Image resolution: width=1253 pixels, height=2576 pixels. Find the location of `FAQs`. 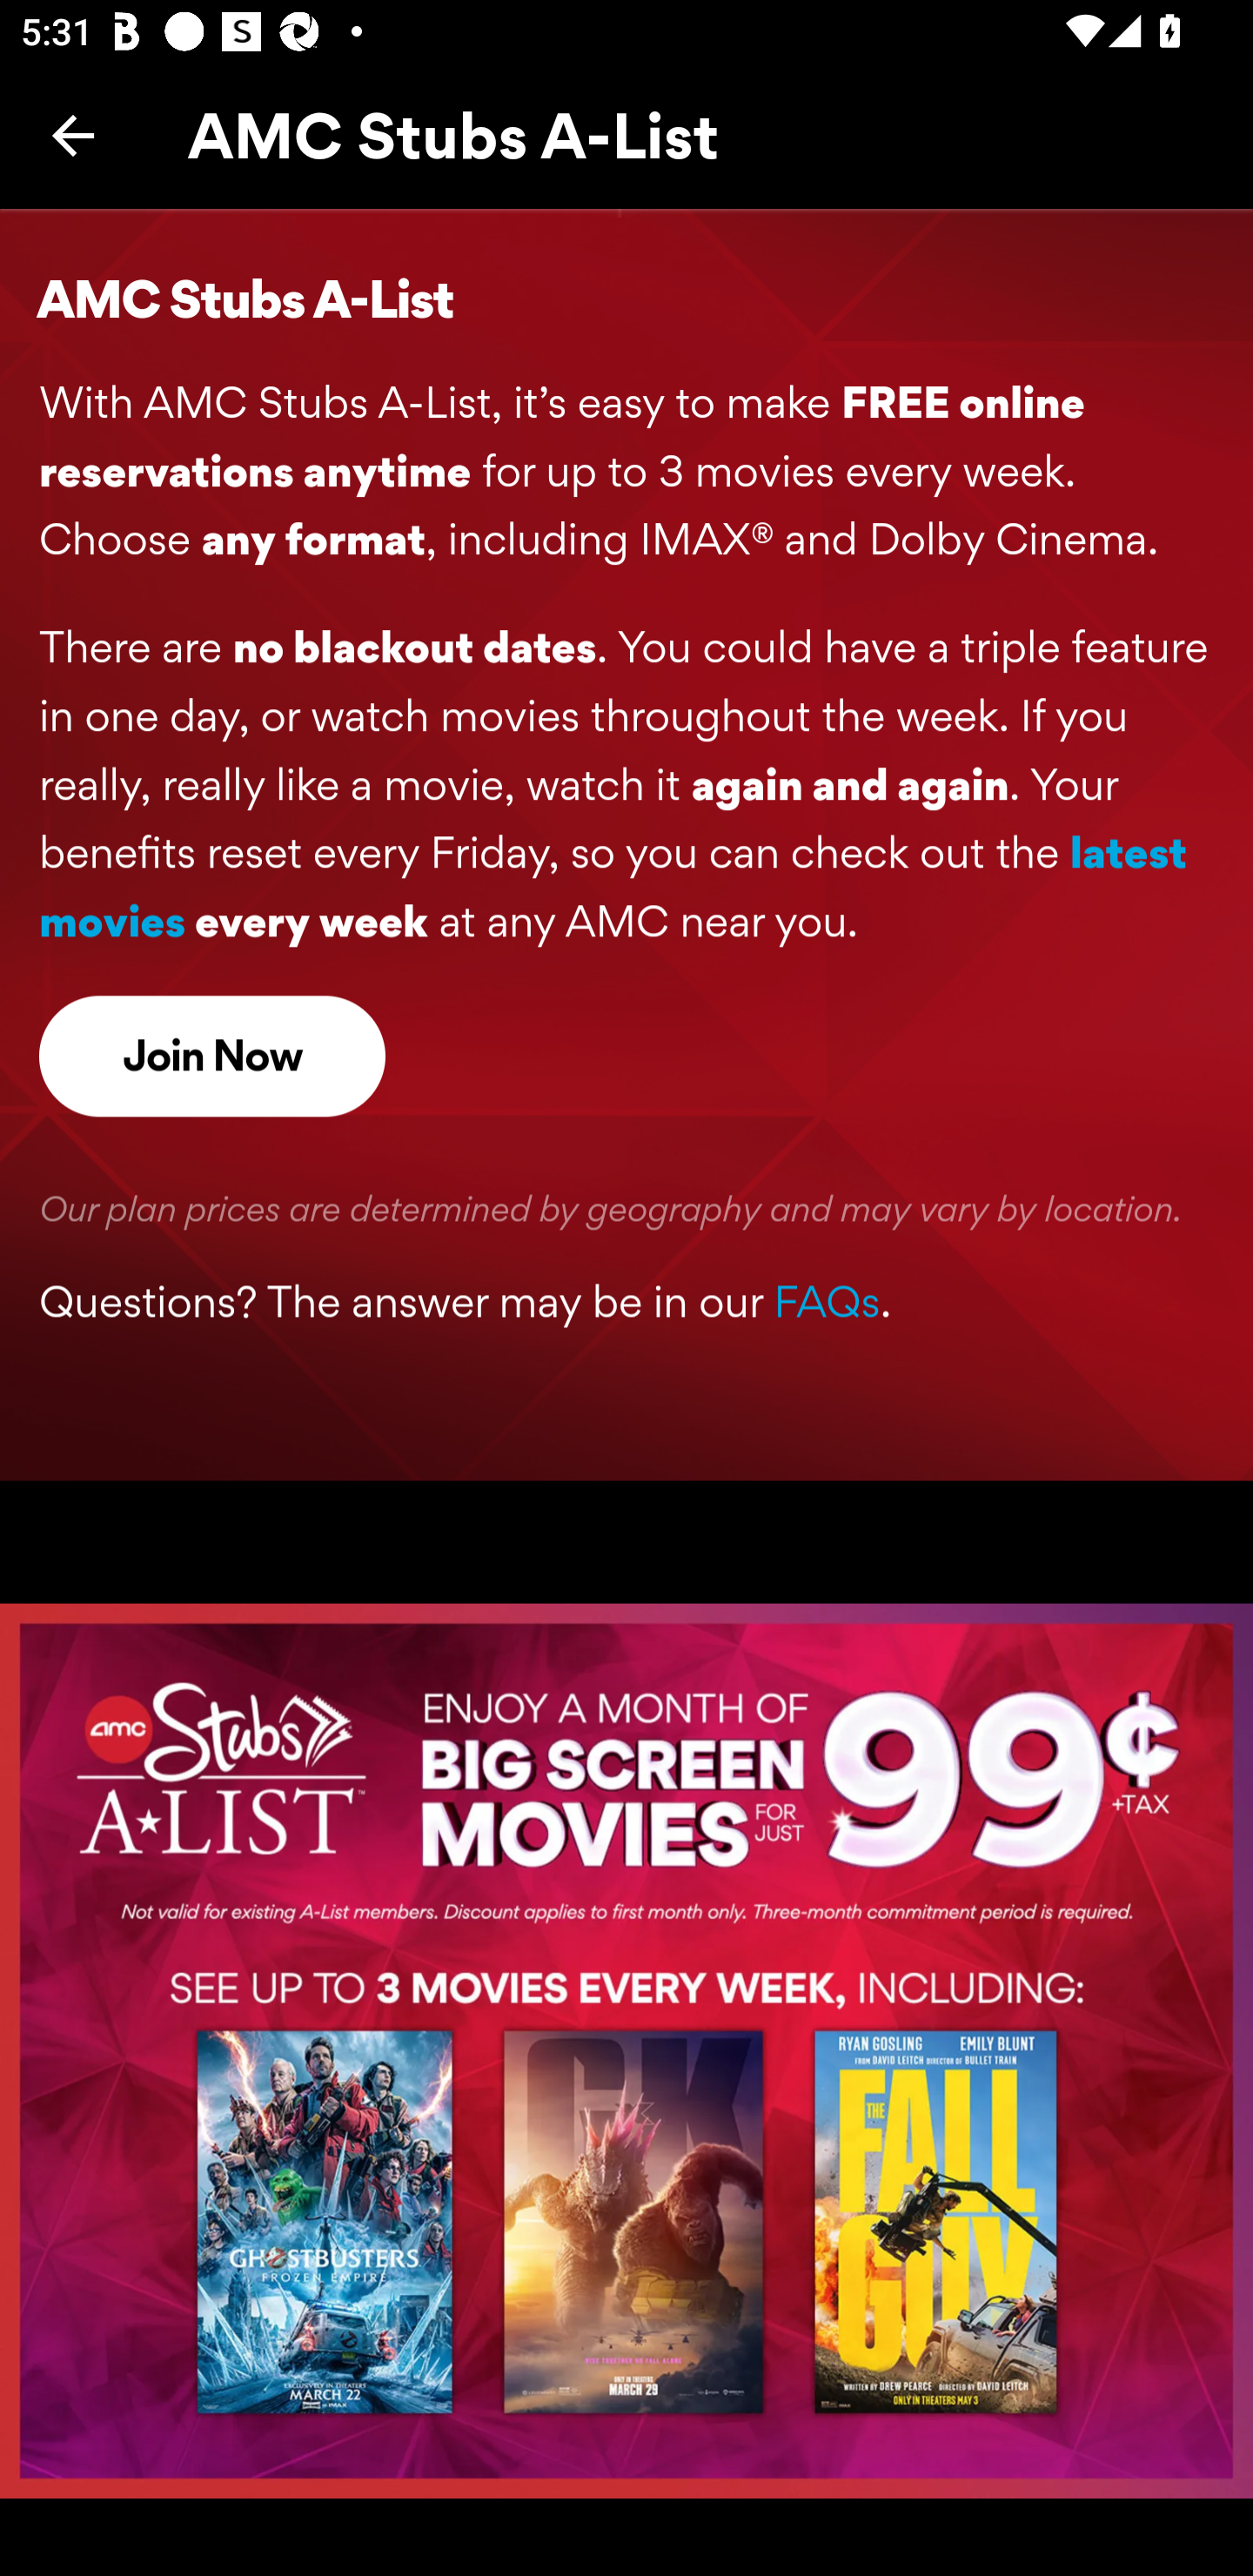

FAQs is located at coordinates (827, 1305).